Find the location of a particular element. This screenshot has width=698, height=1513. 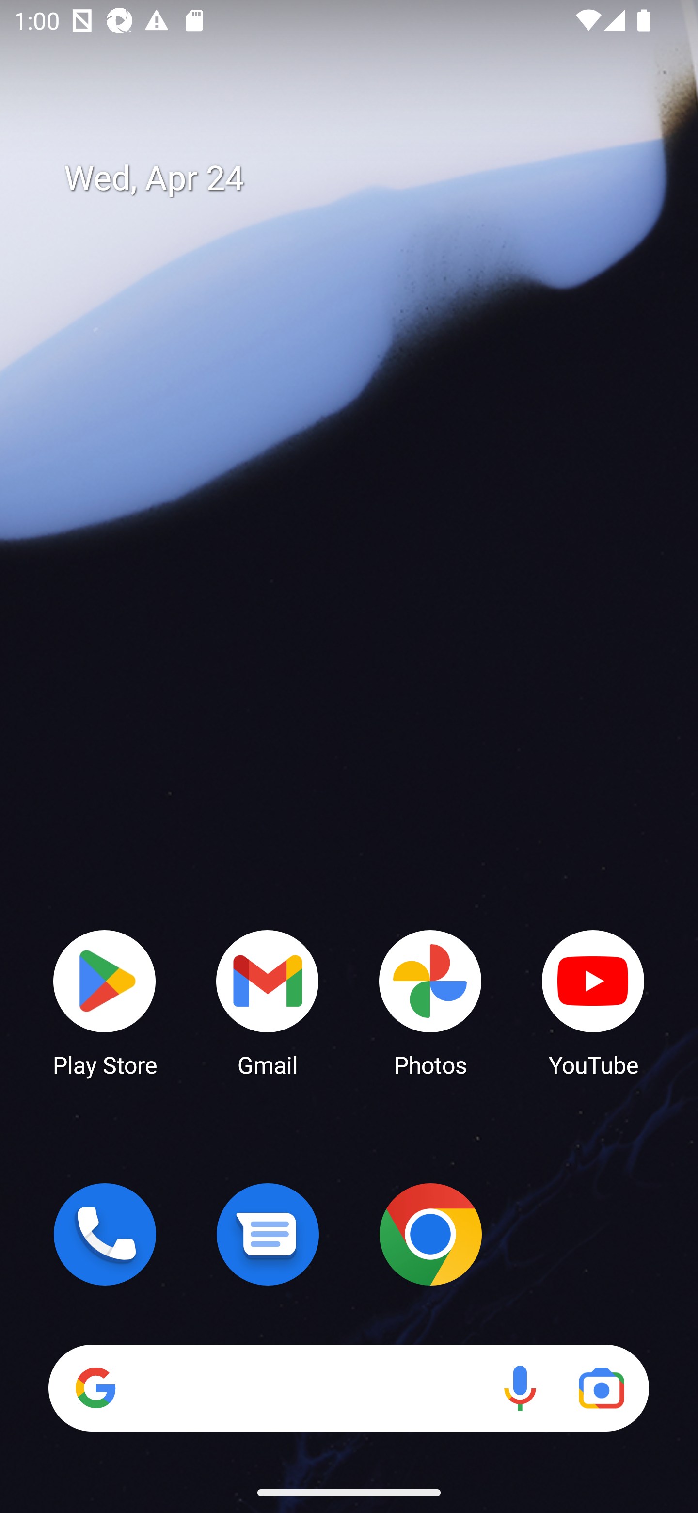

Gmail is located at coordinates (268, 1002).